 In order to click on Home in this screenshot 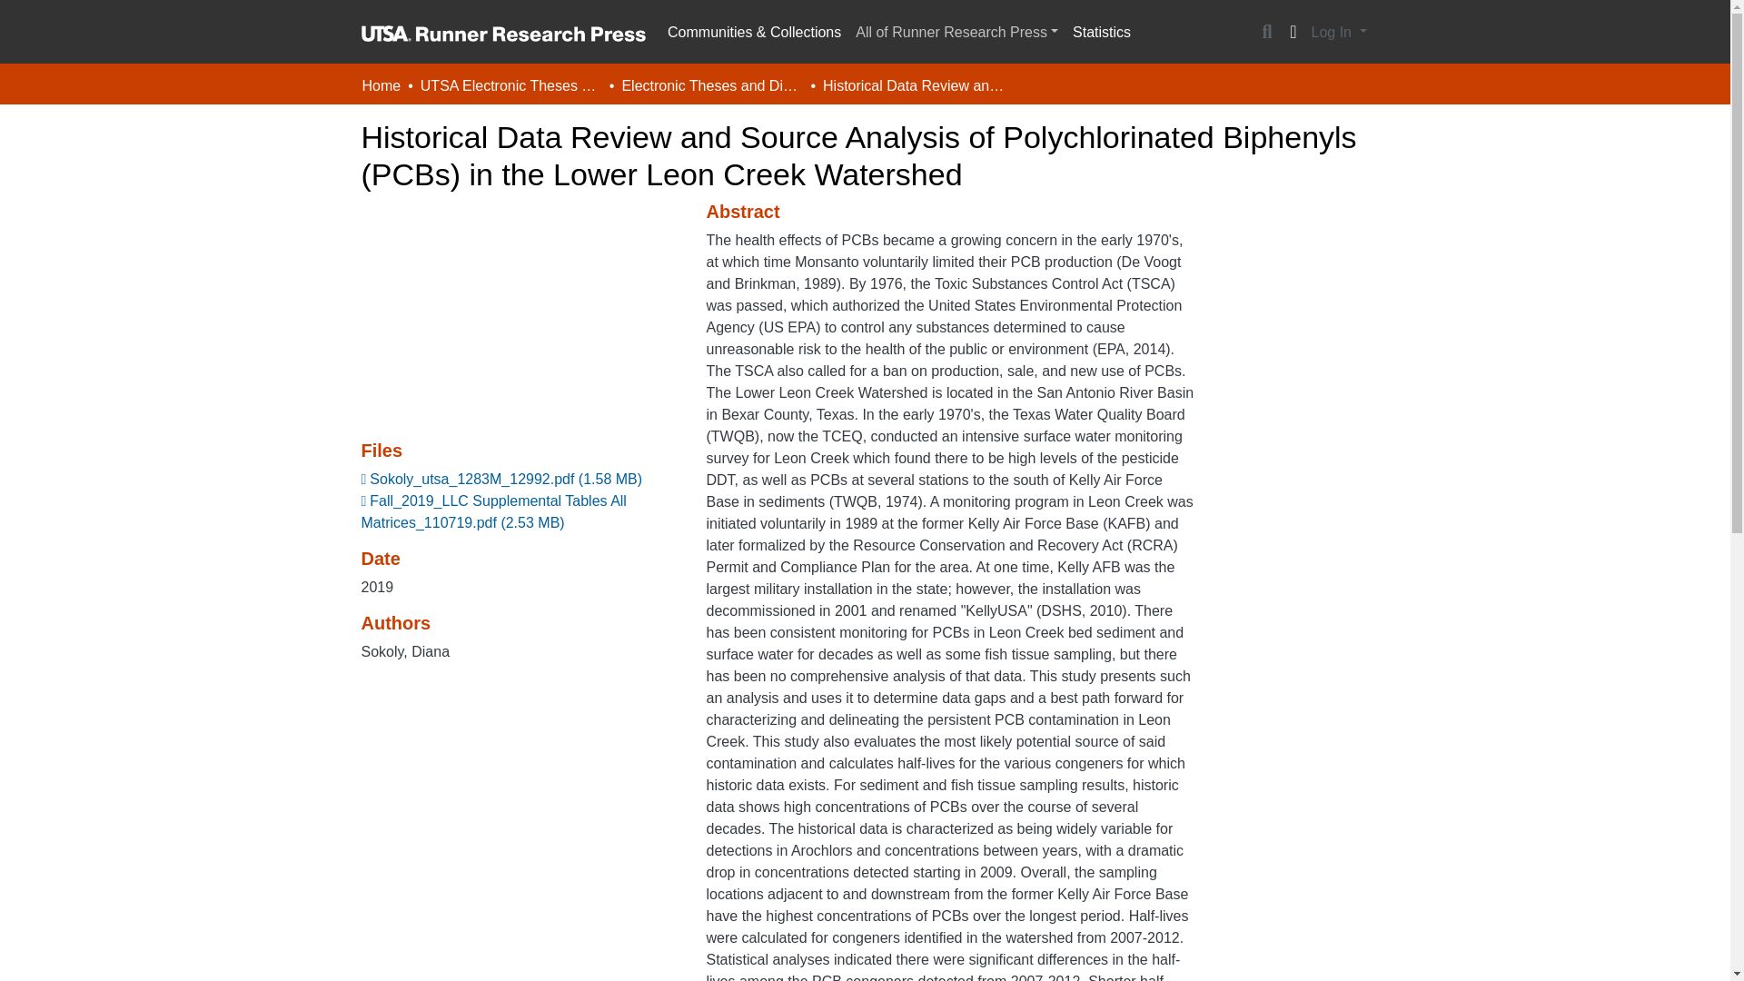, I will do `click(381, 85)`.